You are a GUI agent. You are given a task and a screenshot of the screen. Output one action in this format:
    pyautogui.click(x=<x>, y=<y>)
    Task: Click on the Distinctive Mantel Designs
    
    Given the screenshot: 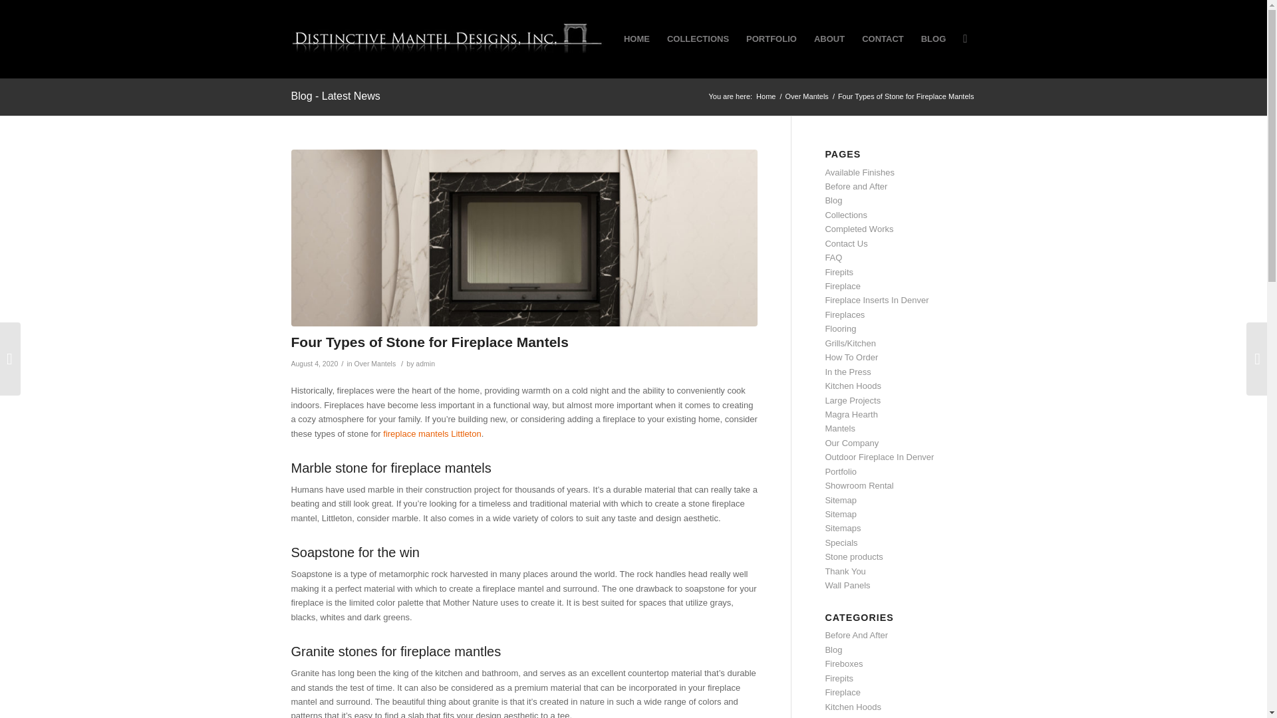 What is the action you would take?
    pyautogui.click(x=766, y=97)
    